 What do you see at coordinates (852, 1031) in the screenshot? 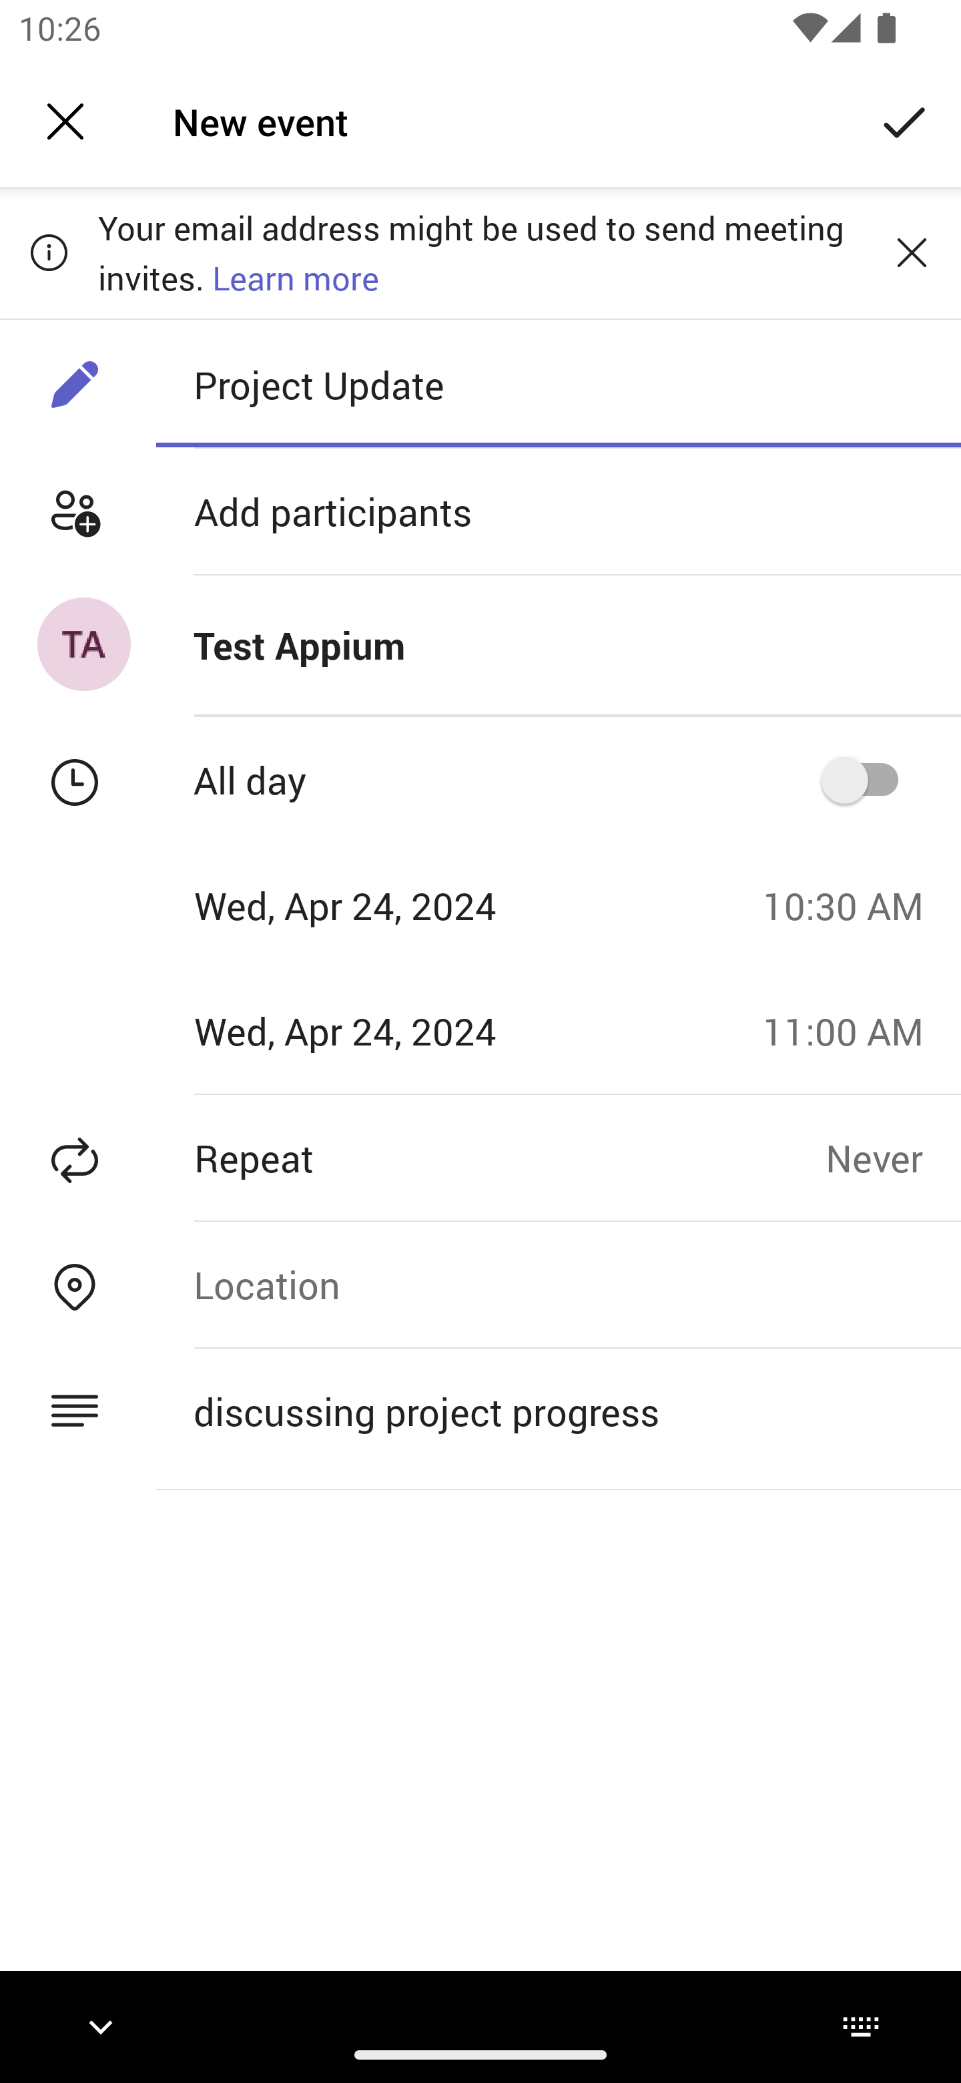
I see `11:00 AM End time 11:00 AM` at bounding box center [852, 1031].